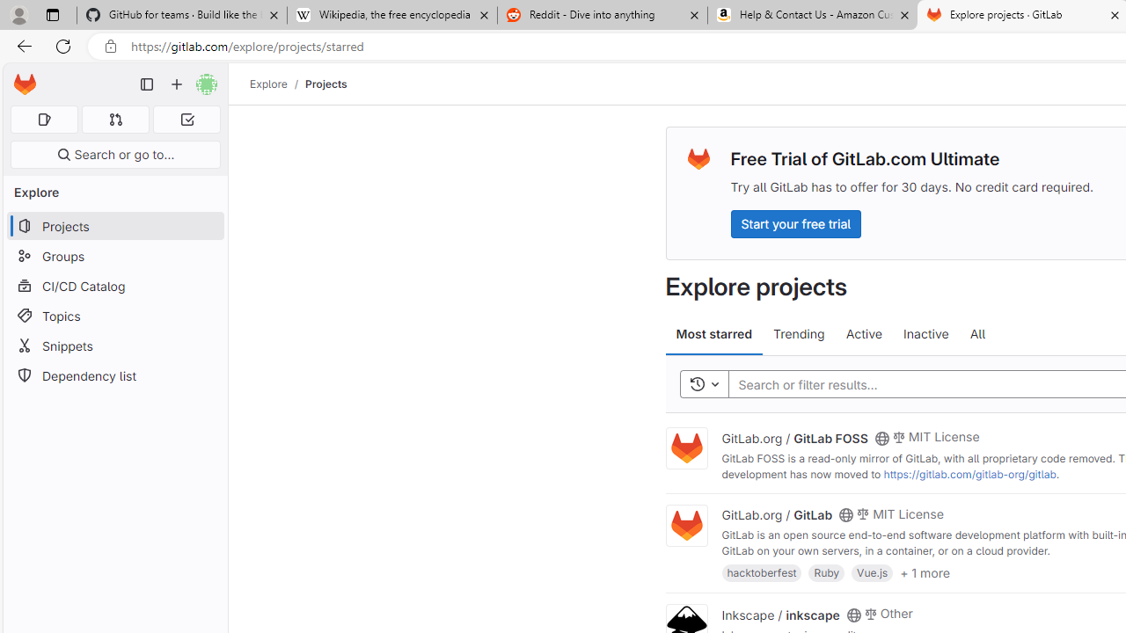 This screenshot has height=633, width=1126. What do you see at coordinates (714, 334) in the screenshot?
I see `Most starred` at bounding box center [714, 334].